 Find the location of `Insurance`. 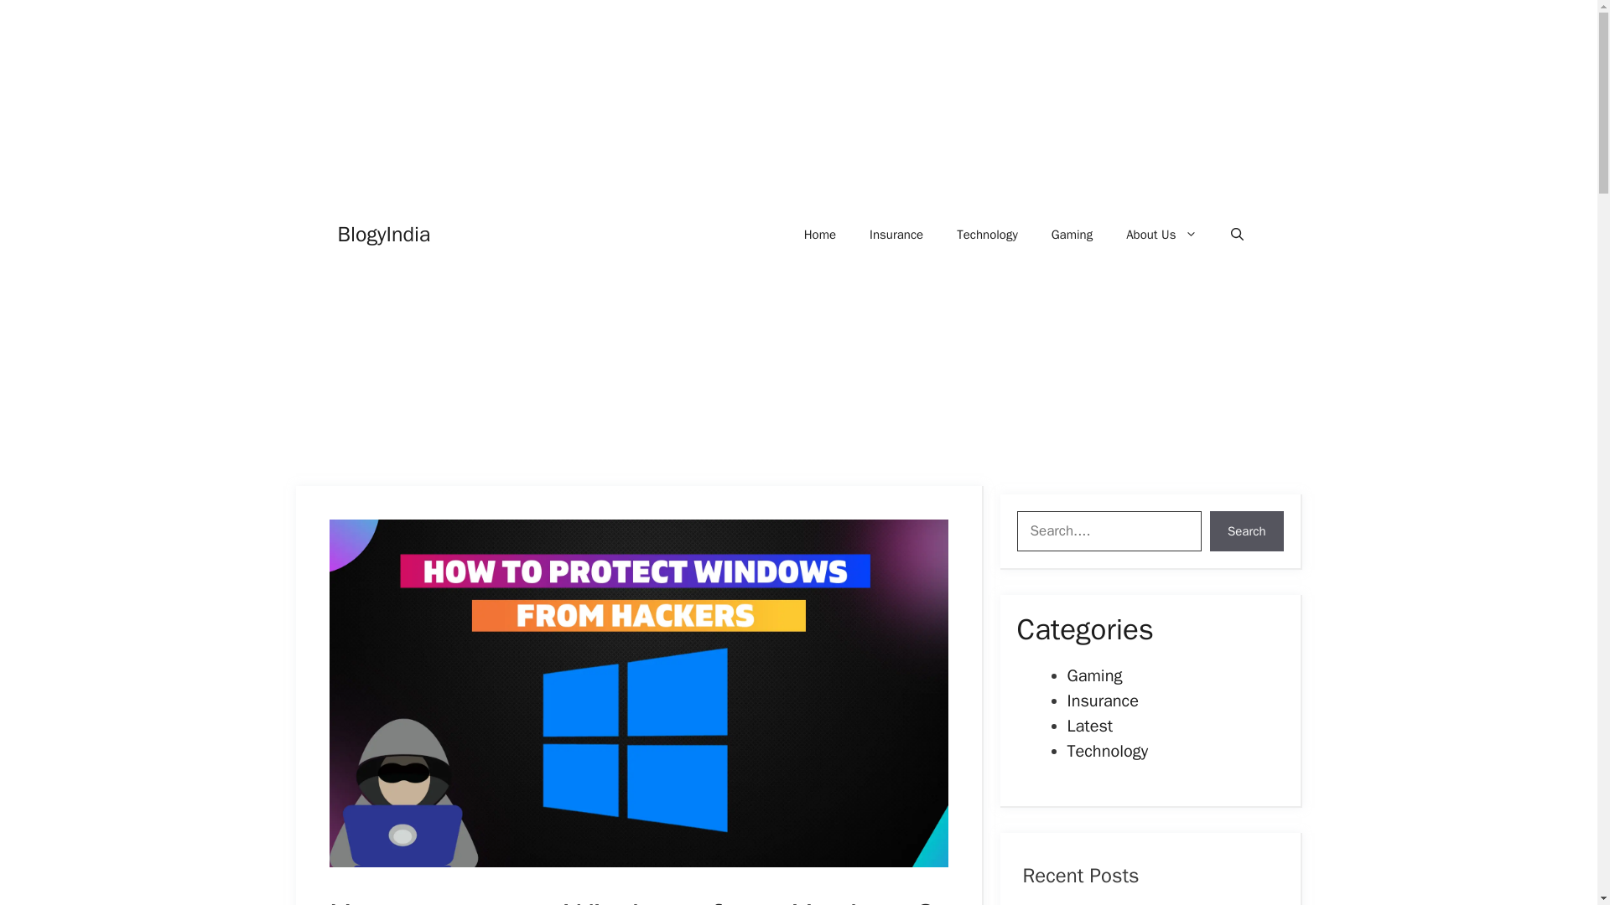

Insurance is located at coordinates (896, 234).